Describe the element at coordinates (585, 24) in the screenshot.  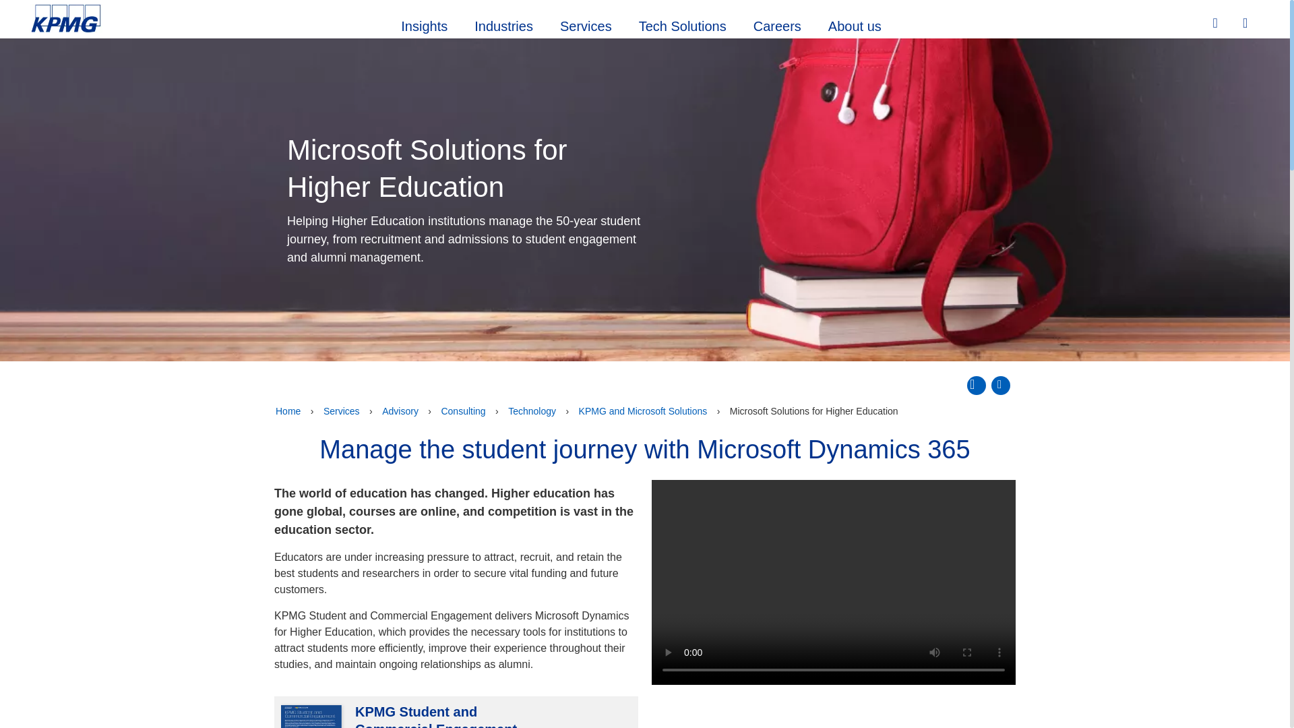
I see `Services` at that location.